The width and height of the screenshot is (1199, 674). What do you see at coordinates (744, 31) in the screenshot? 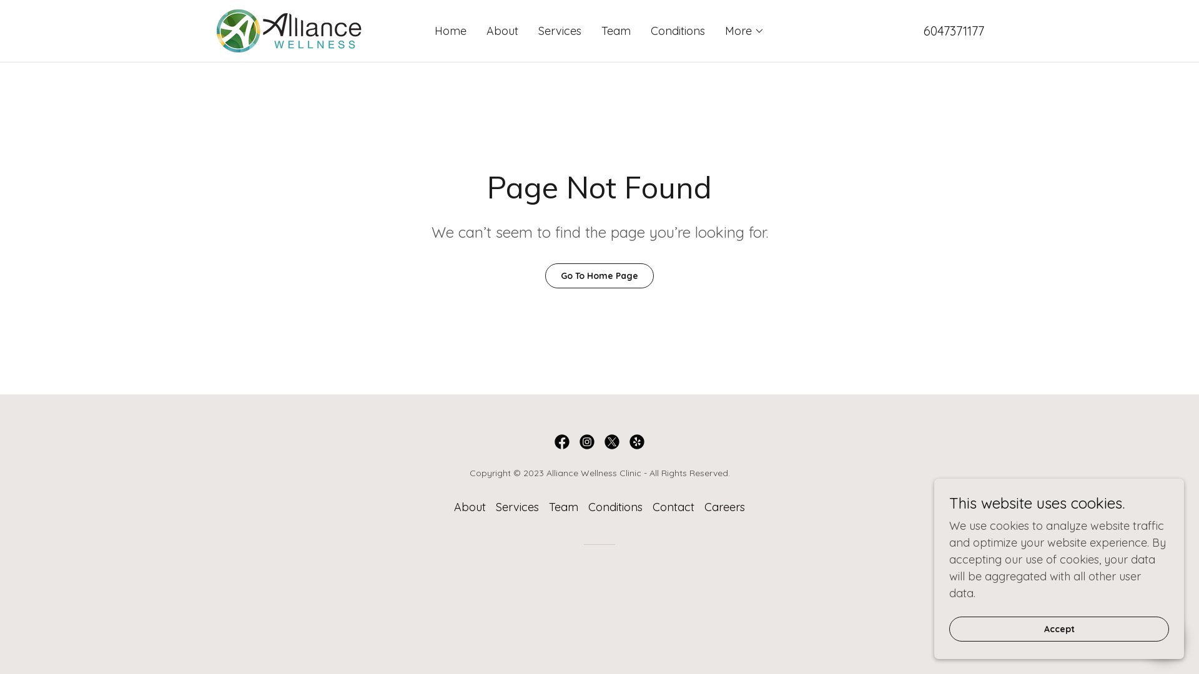
I see `More` at bounding box center [744, 31].